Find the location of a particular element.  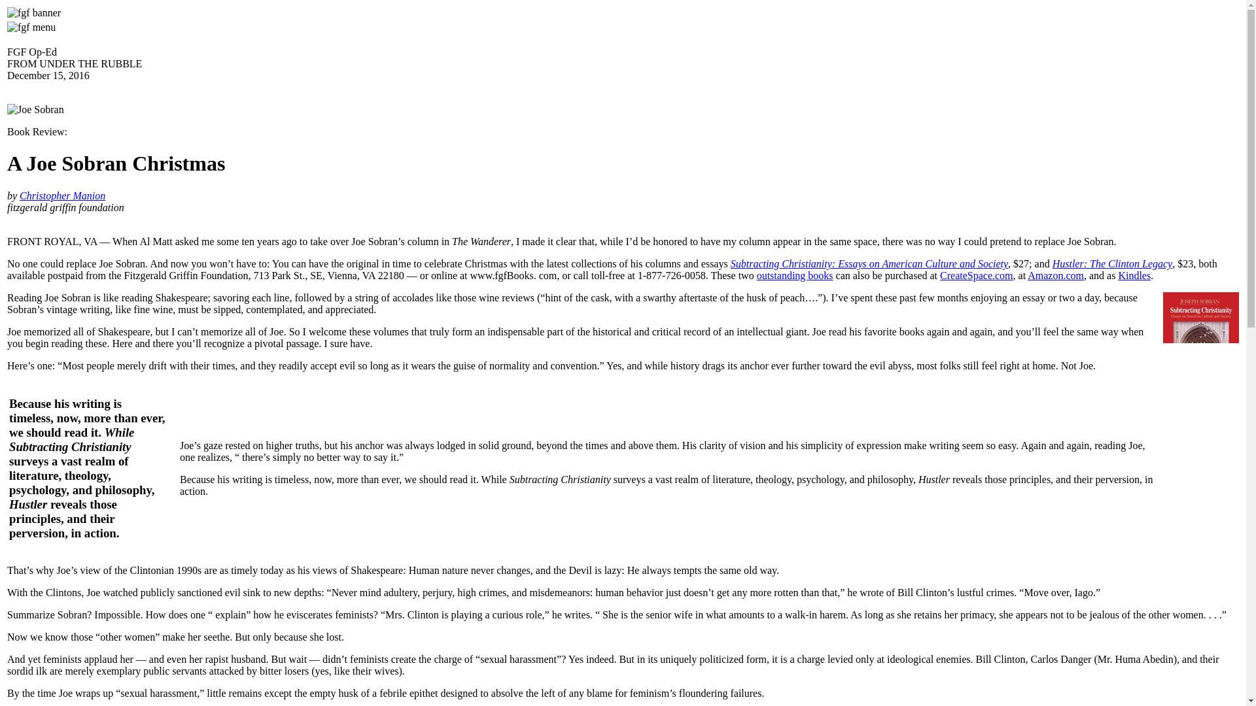

outstanding books is located at coordinates (795, 275).